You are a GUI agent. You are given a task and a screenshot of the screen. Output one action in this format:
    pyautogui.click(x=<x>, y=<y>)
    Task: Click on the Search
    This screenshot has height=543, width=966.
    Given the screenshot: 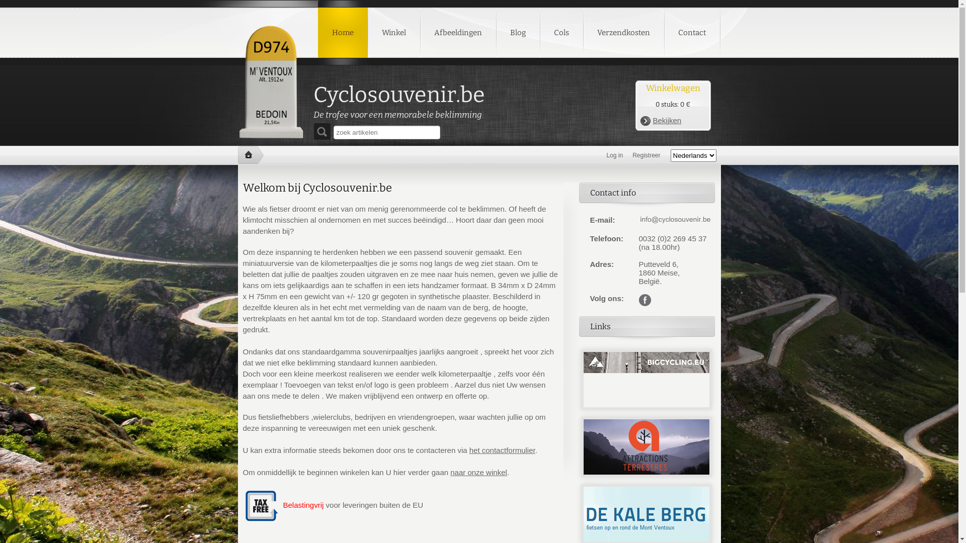 What is the action you would take?
    pyautogui.click(x=322, y=132)
    